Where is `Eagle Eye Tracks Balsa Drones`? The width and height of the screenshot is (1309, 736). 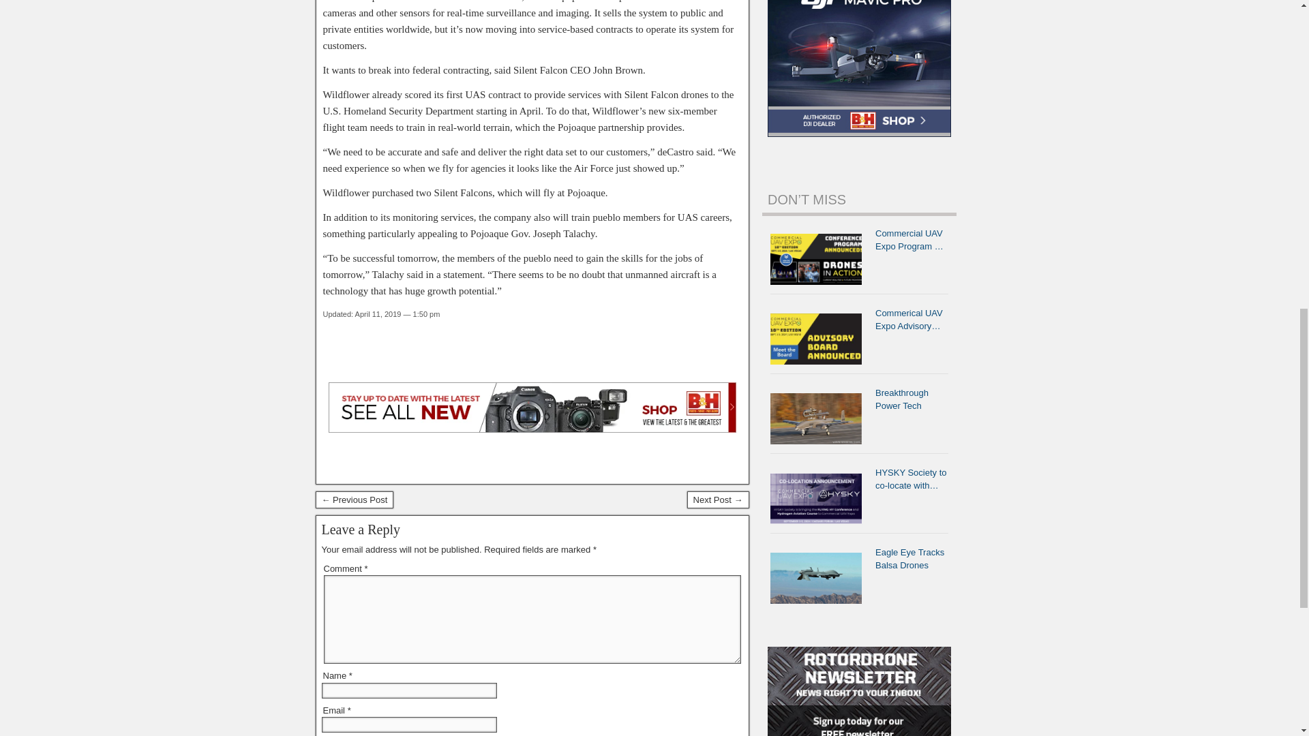 Eagle Eye Tracks Balsa Drones is located at coordinates (819, 578).